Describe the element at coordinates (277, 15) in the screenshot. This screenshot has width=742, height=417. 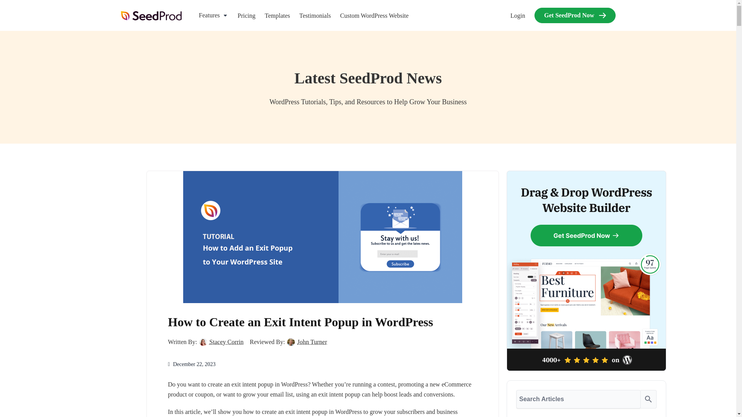
I see `Templates` at that location.